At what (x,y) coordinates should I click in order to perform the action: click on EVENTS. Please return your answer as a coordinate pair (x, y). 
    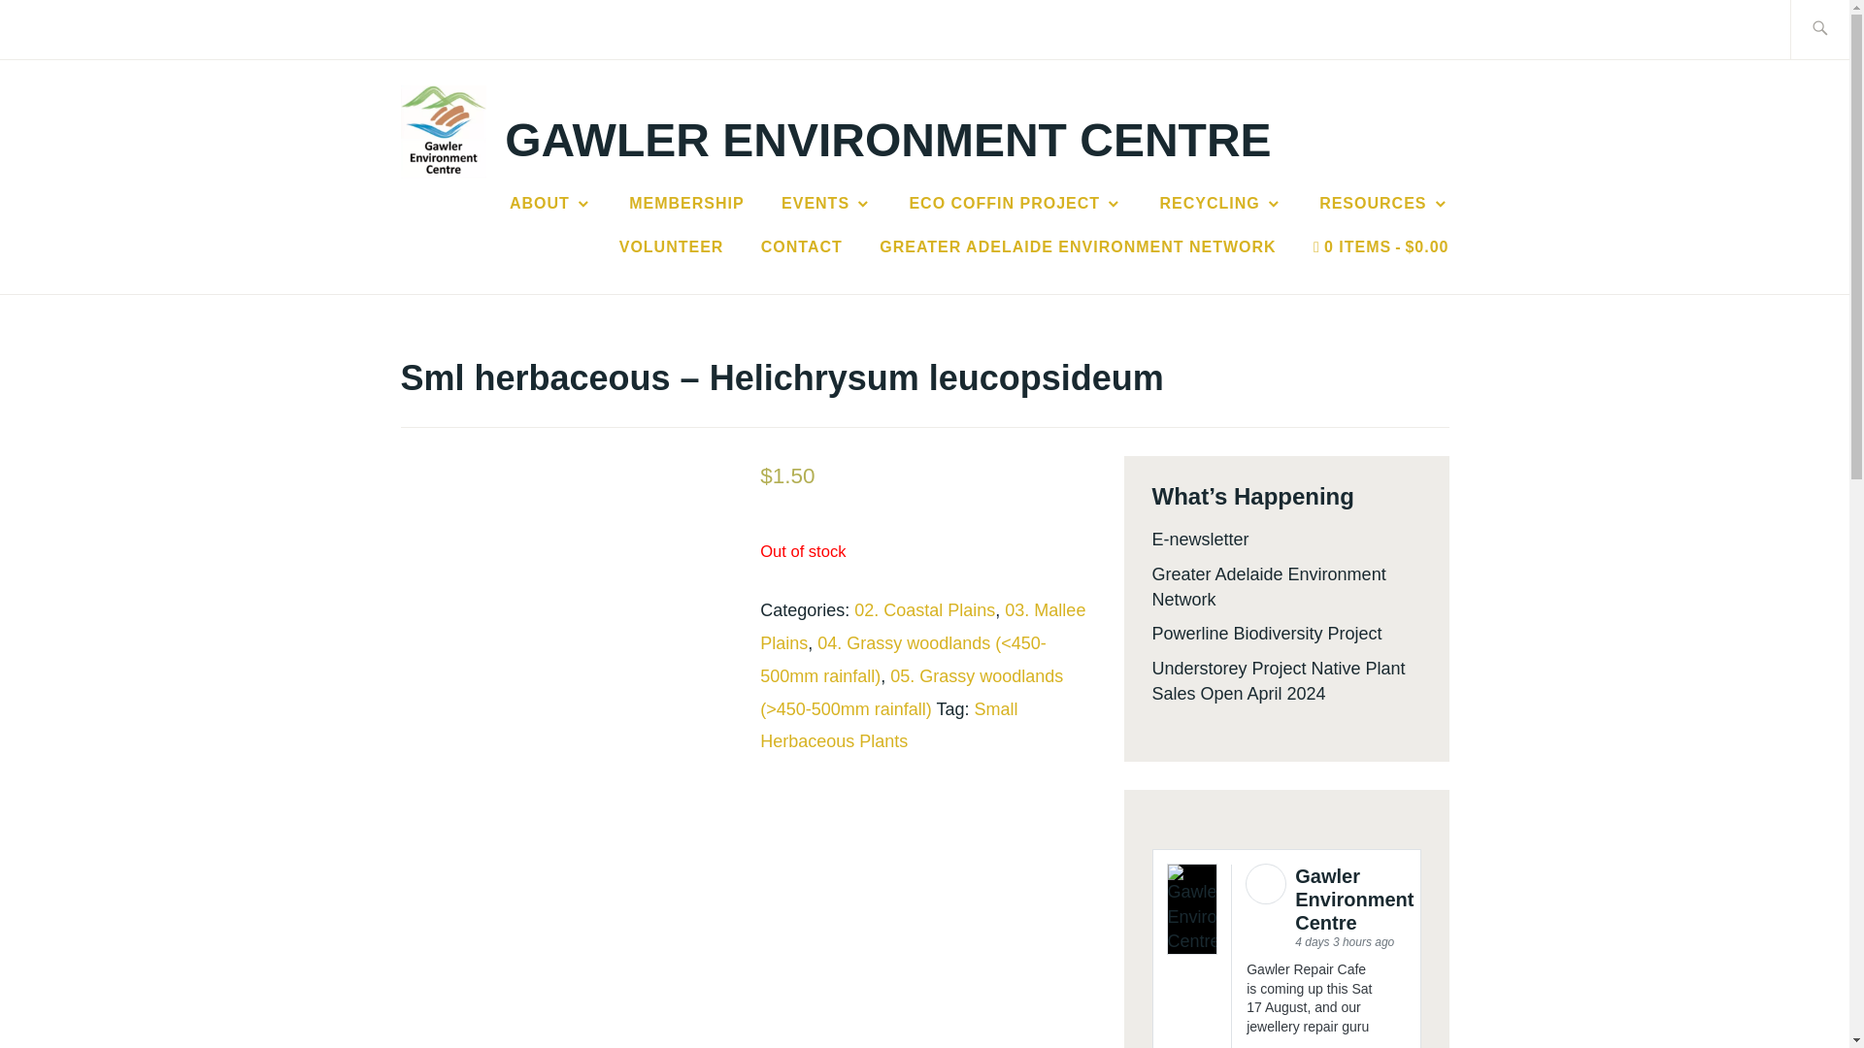
    Looking at the image, I should click on (826, 204).